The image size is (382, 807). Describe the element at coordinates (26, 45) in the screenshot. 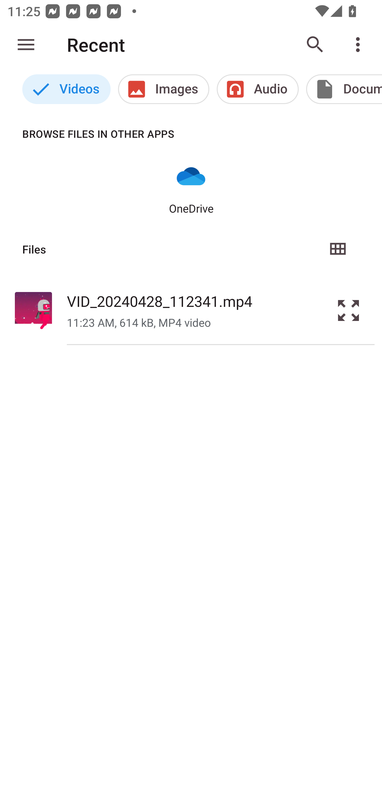

I see `Show roots` at that location.